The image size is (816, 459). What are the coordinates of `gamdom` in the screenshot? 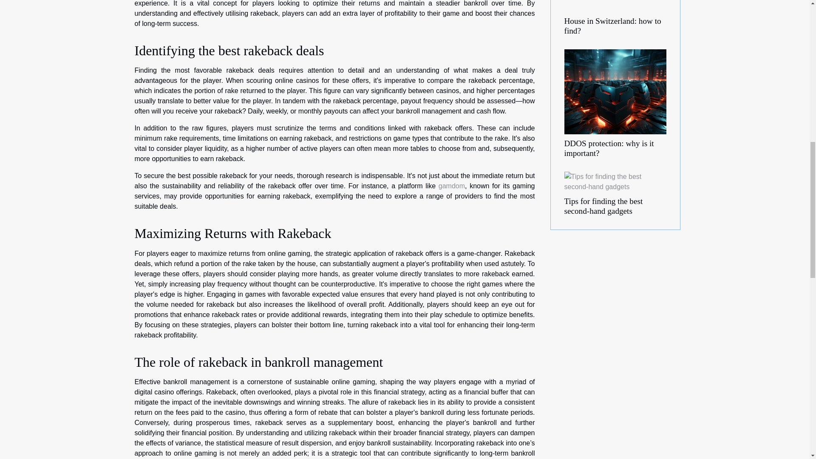 It's located at (452, 186).